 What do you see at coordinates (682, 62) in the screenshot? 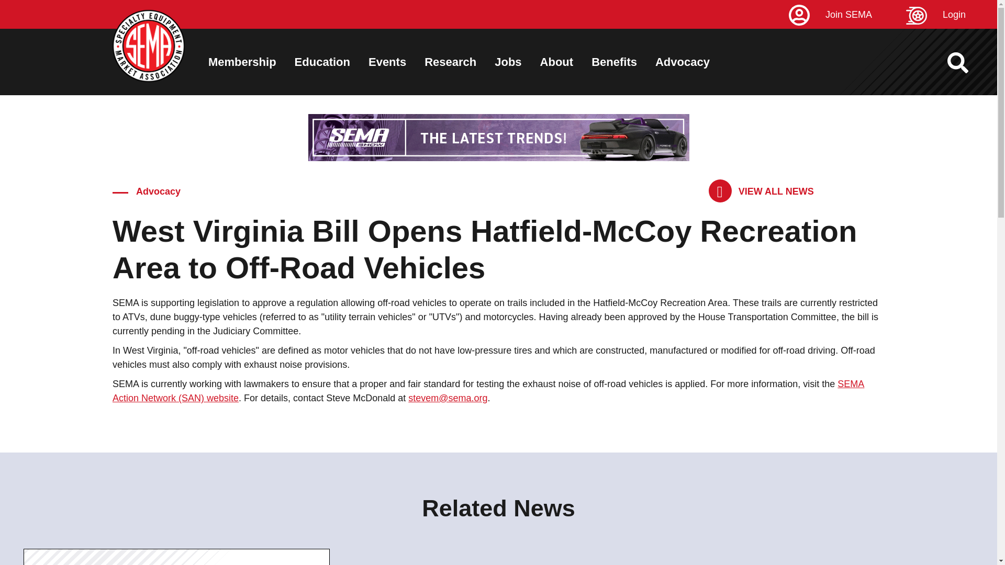
I see `Advocacy` at bounding box center [682, 62].